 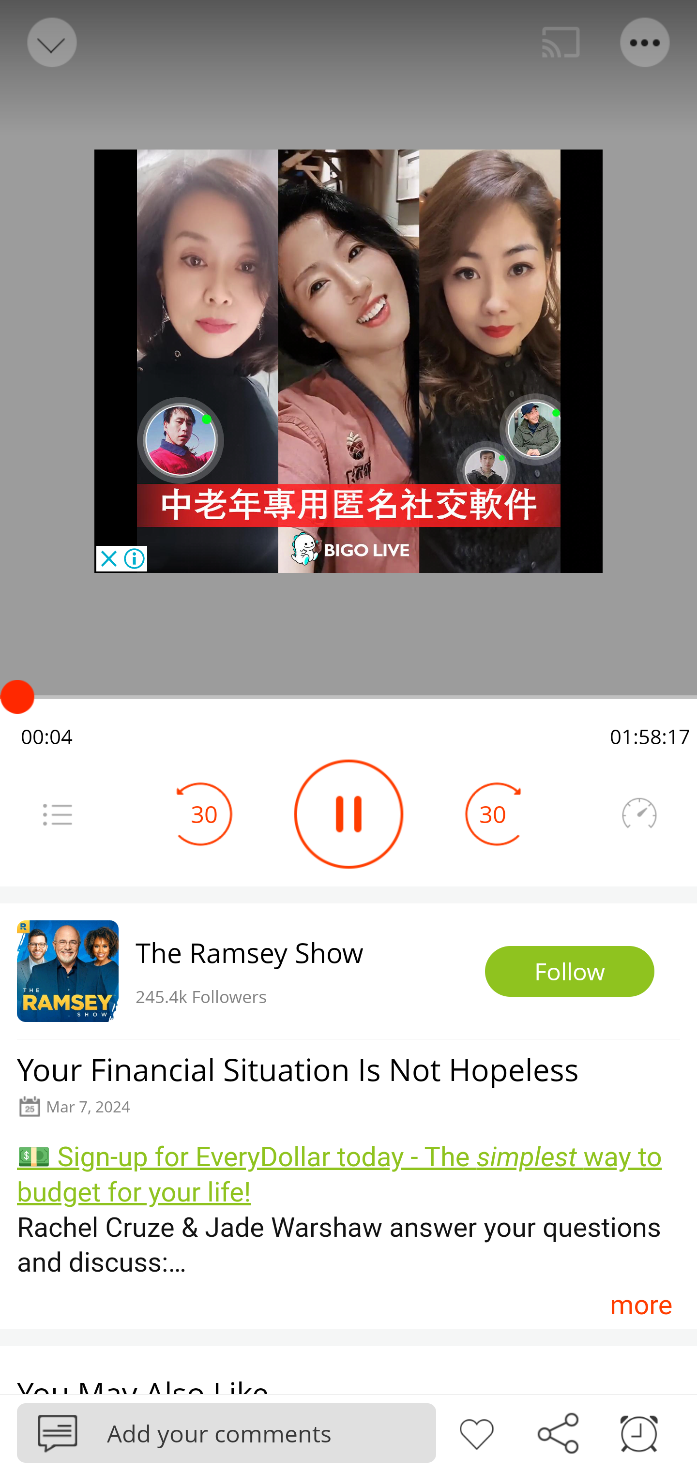 What do you see at coordinates (558, 1432) in the screenshot?
I see `Share` at bounding box center [558, 1432].